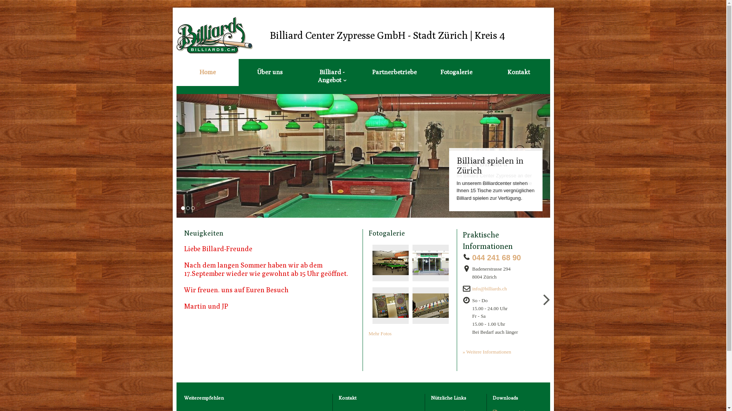 This screenshot has width=732, height=411. I want to click on Home, so click(207, 72).